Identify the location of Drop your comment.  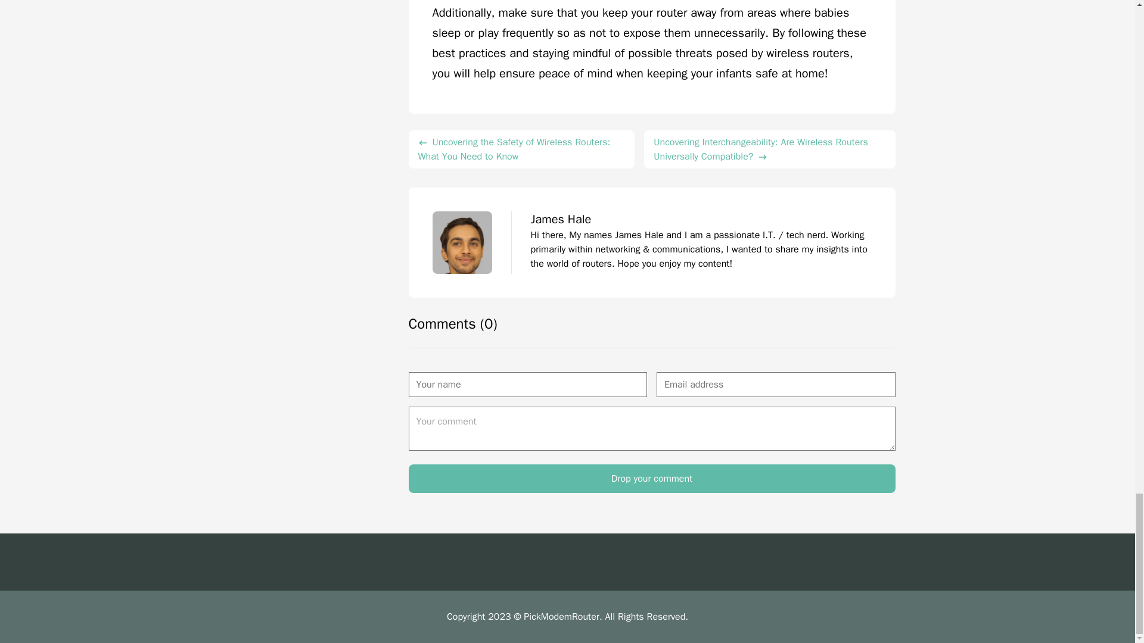
(652, 479).